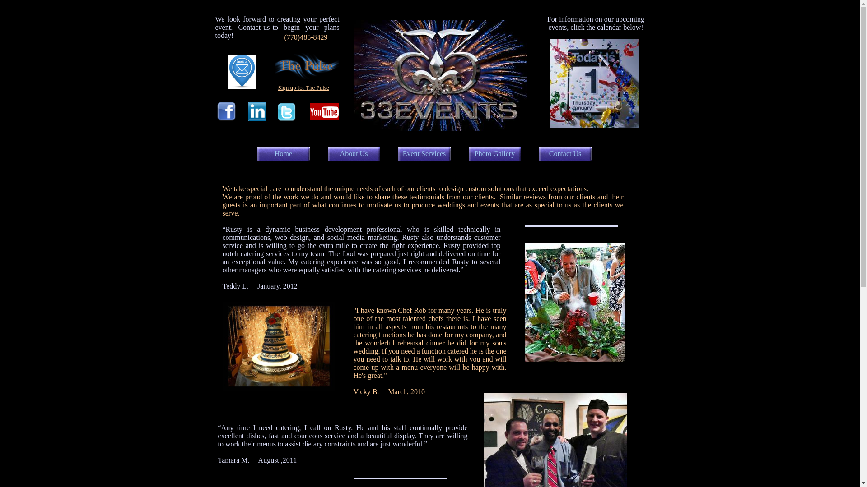 This screenshot has height=487, width=867. Describe the element at coordinates (303, 87) in the screenshot. I see `Sign up for The Pulse` at that location.